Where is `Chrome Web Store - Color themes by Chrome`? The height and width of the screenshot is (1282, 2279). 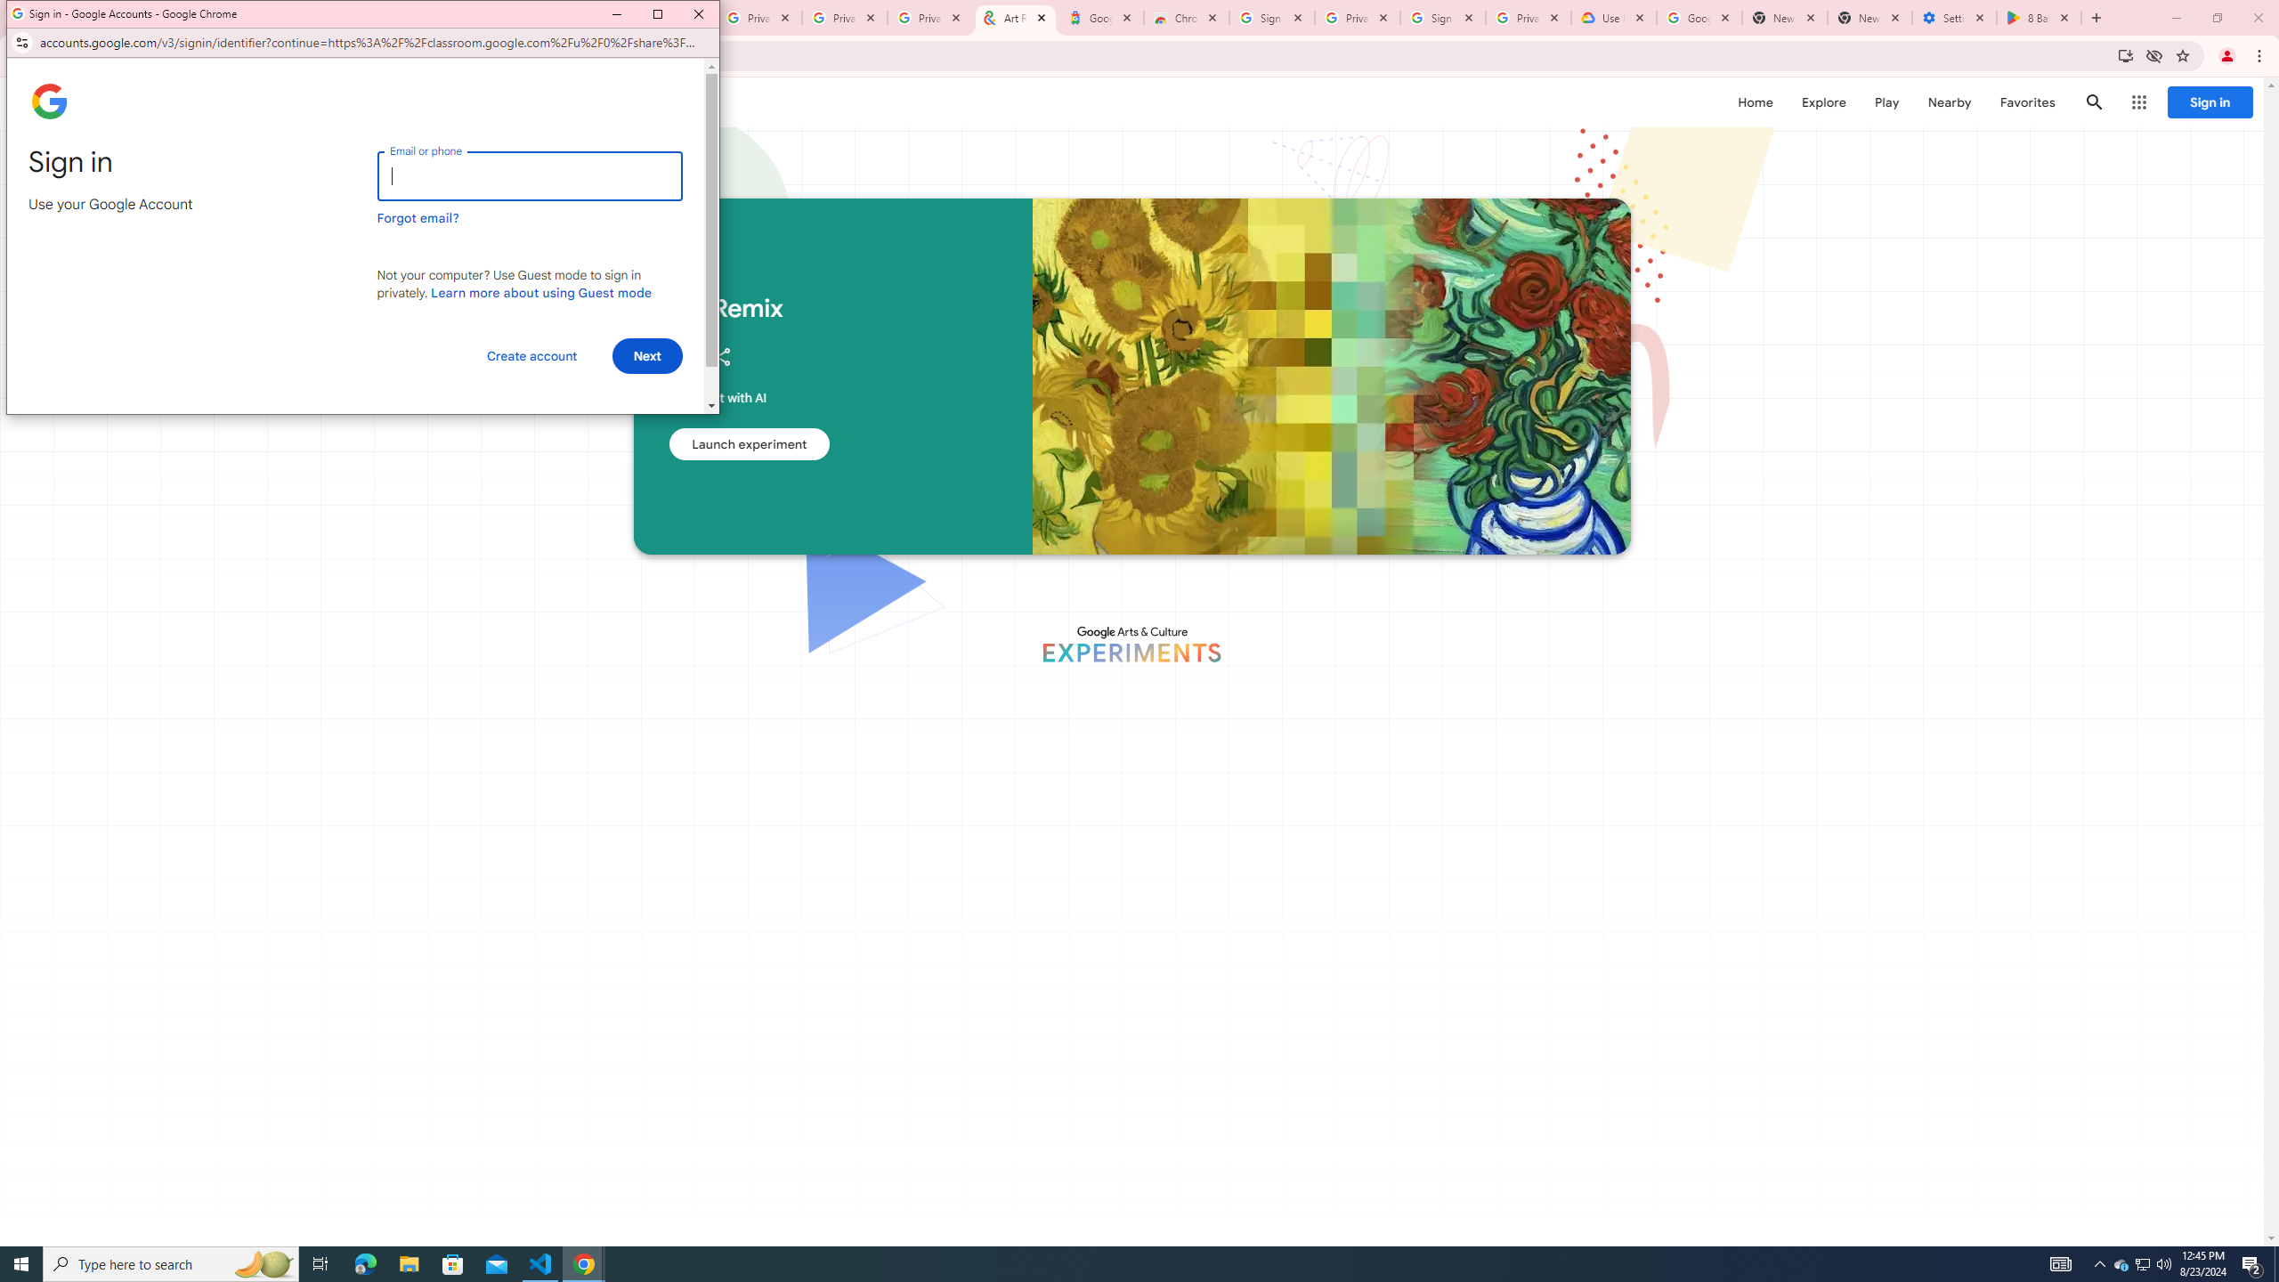 Chrome Web Store - Color themes by Chrome is located at coordinates (1186, 18).